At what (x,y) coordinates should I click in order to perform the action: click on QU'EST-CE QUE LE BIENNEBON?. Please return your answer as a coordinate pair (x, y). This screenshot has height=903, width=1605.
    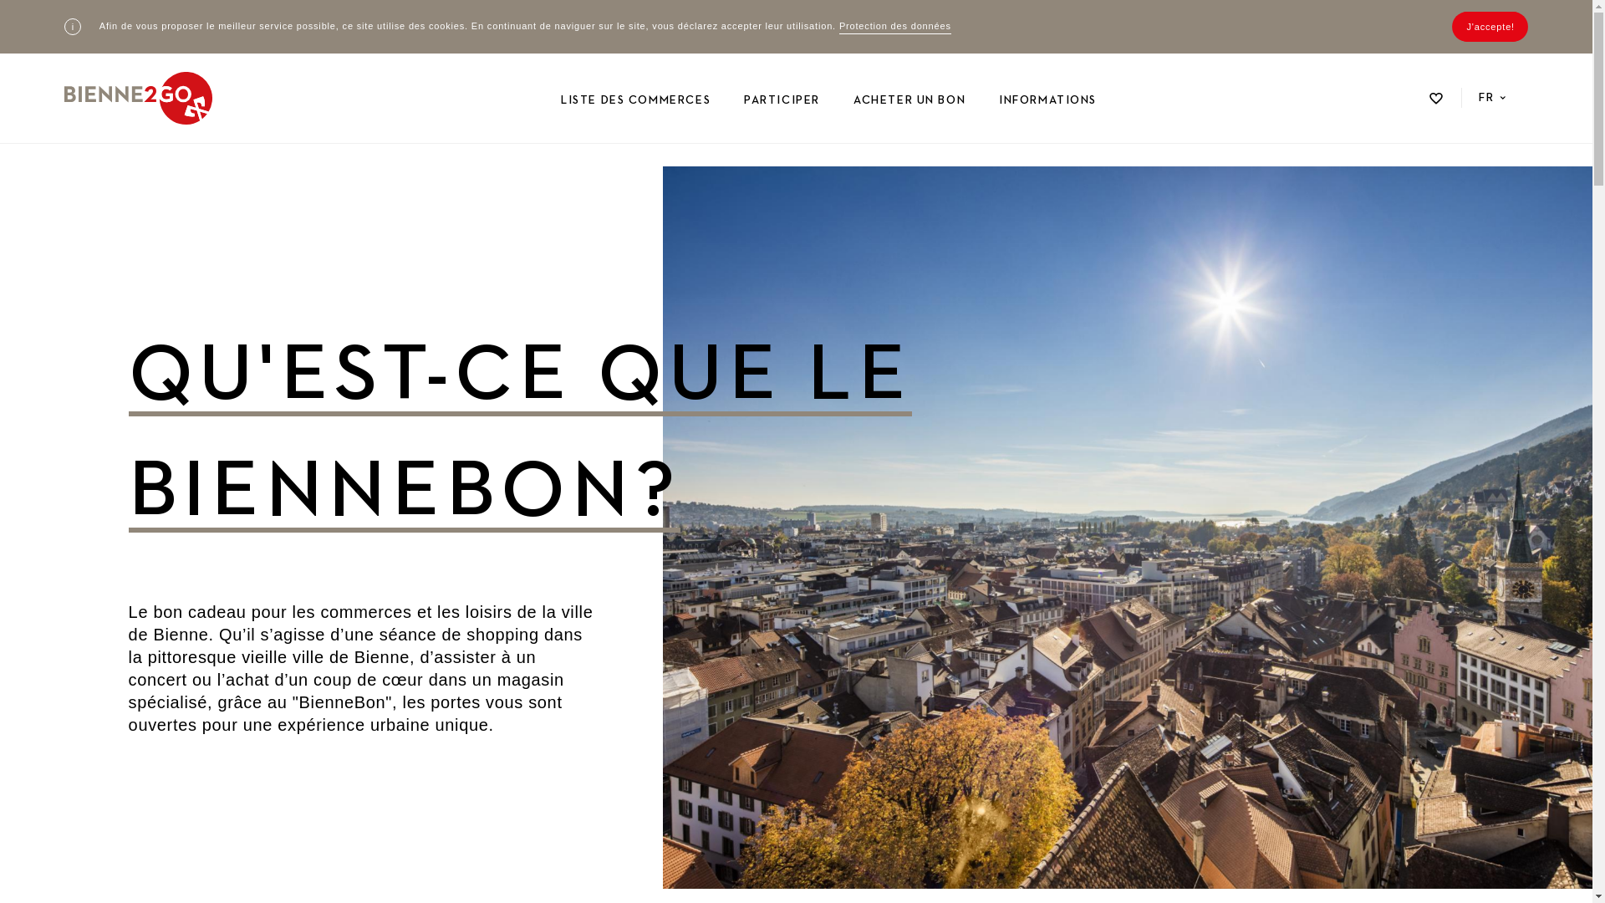
    Looking at the image, I should click on (595, 435).